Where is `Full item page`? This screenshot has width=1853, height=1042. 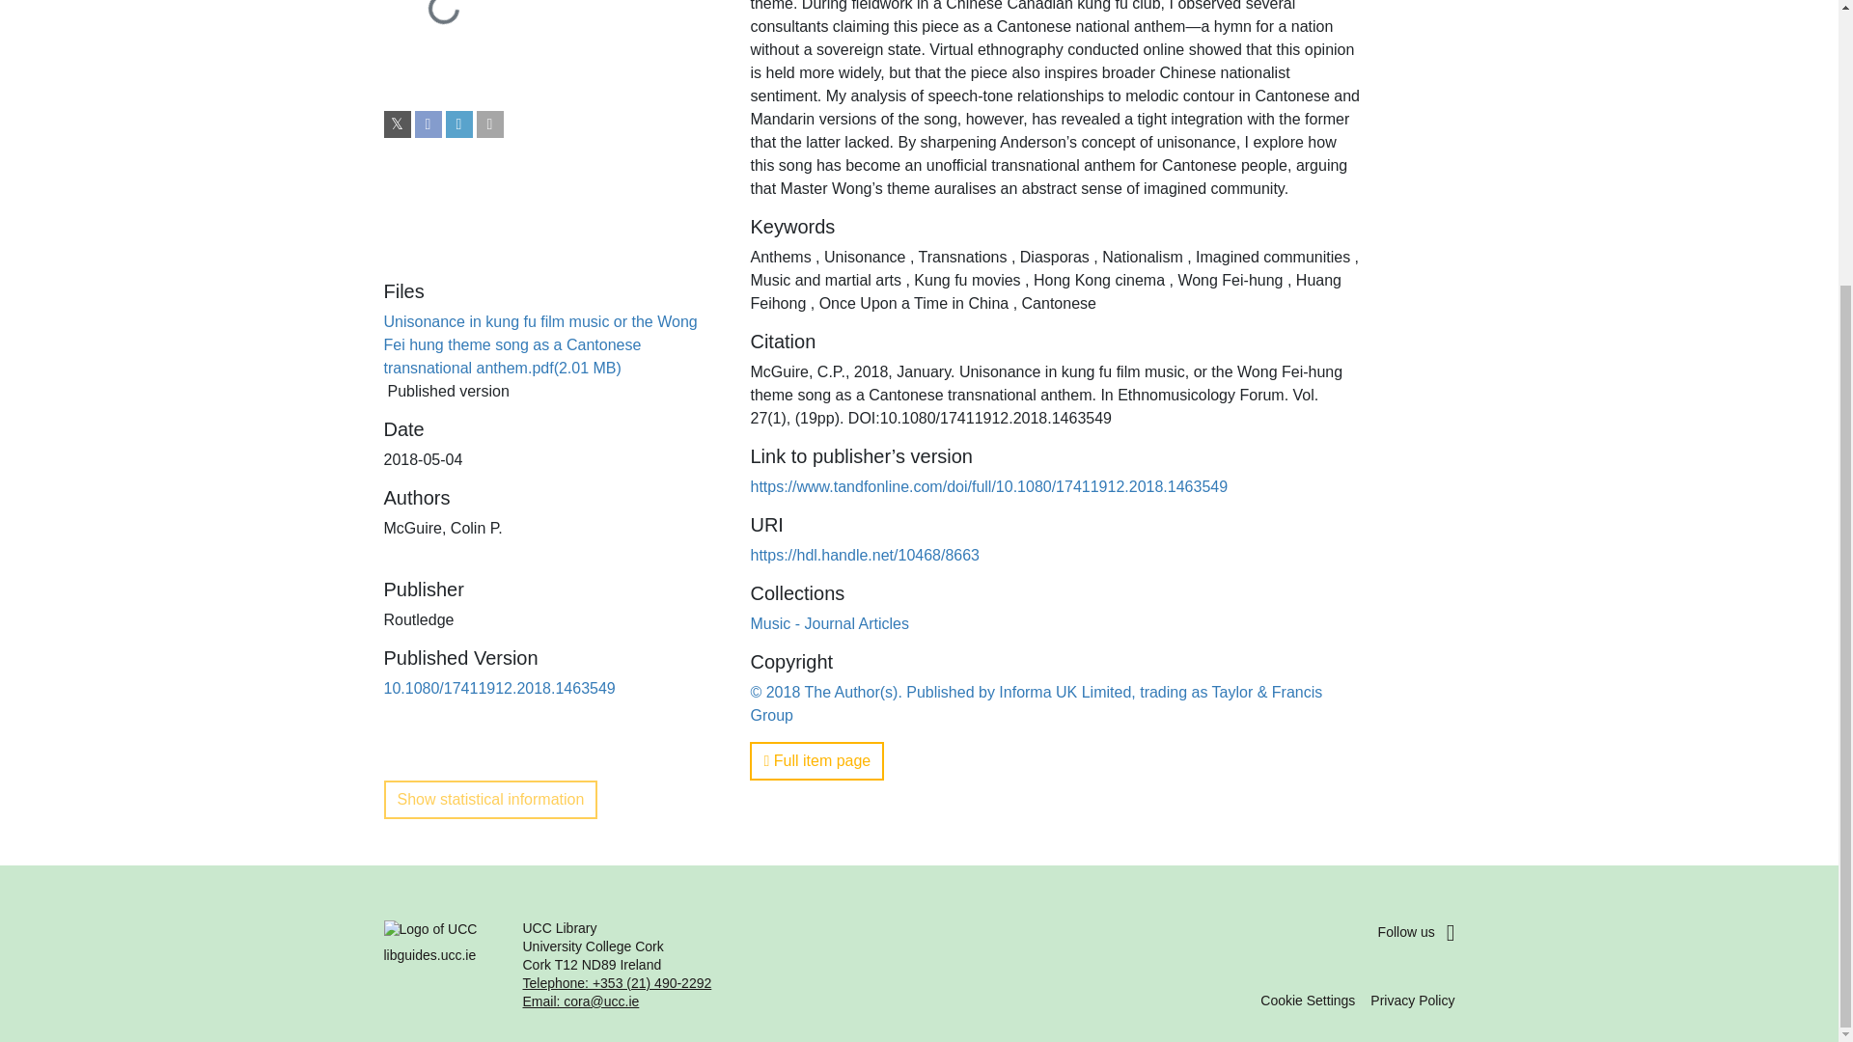 Full item page is located at coordinates (816, 760).